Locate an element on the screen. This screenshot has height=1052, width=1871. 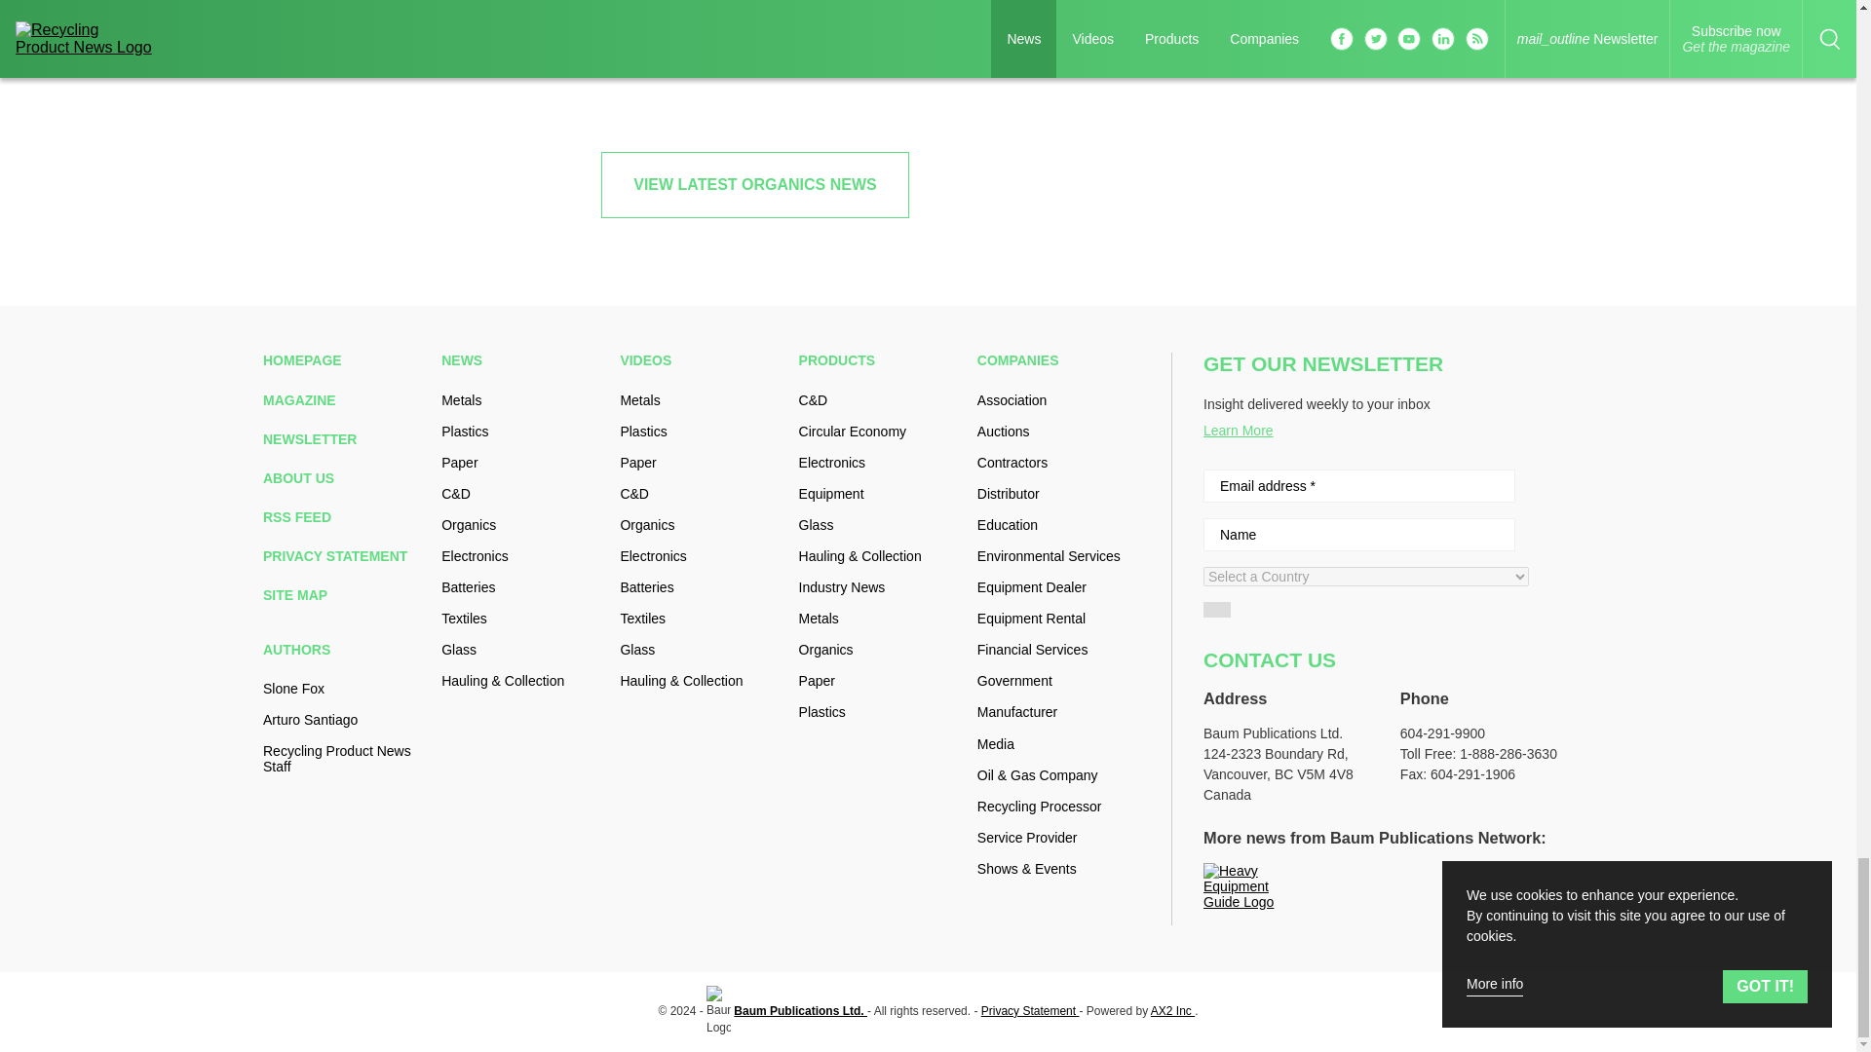
PRIVACY STATEMENT is located at coordinates (345, 555).